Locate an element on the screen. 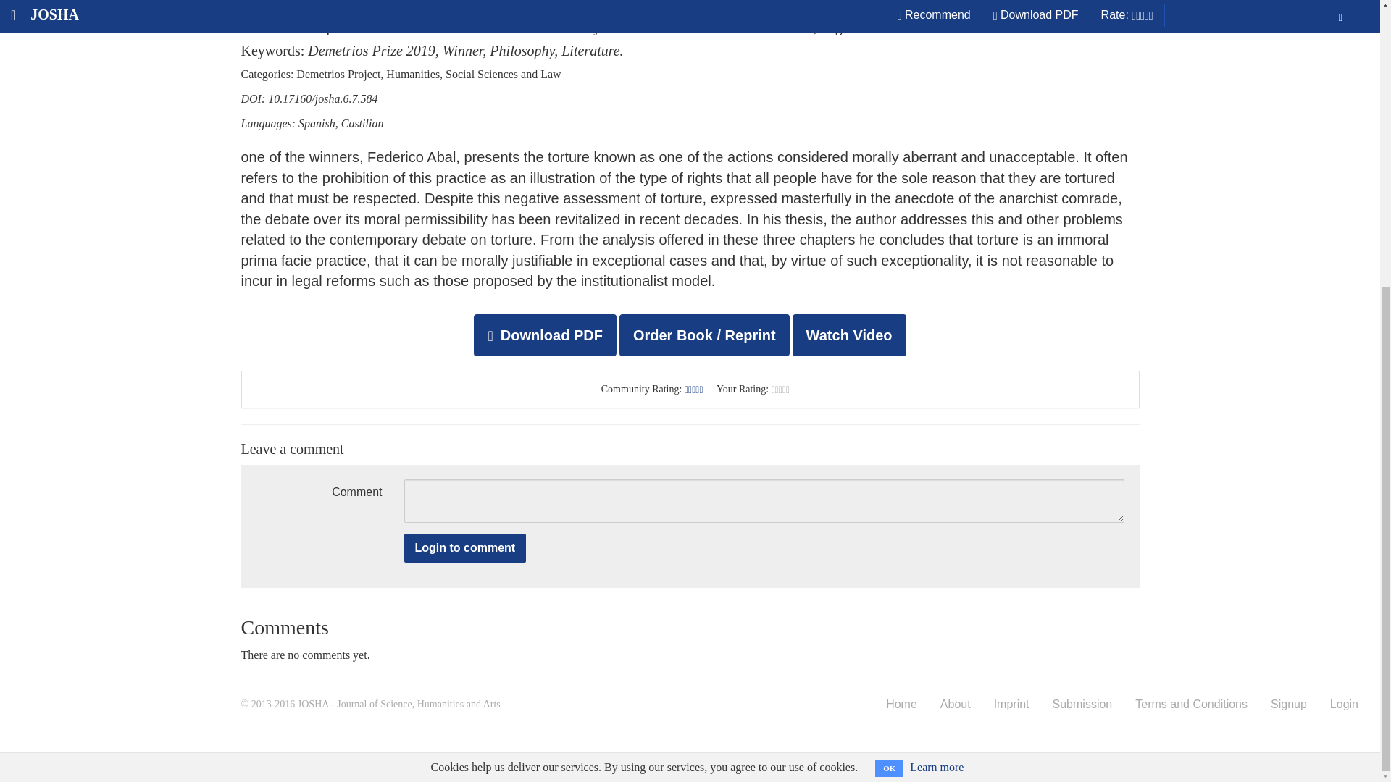 The height and width of the screenshot is (782, 1391). Federico Abal is located at coordinates (310, 6).